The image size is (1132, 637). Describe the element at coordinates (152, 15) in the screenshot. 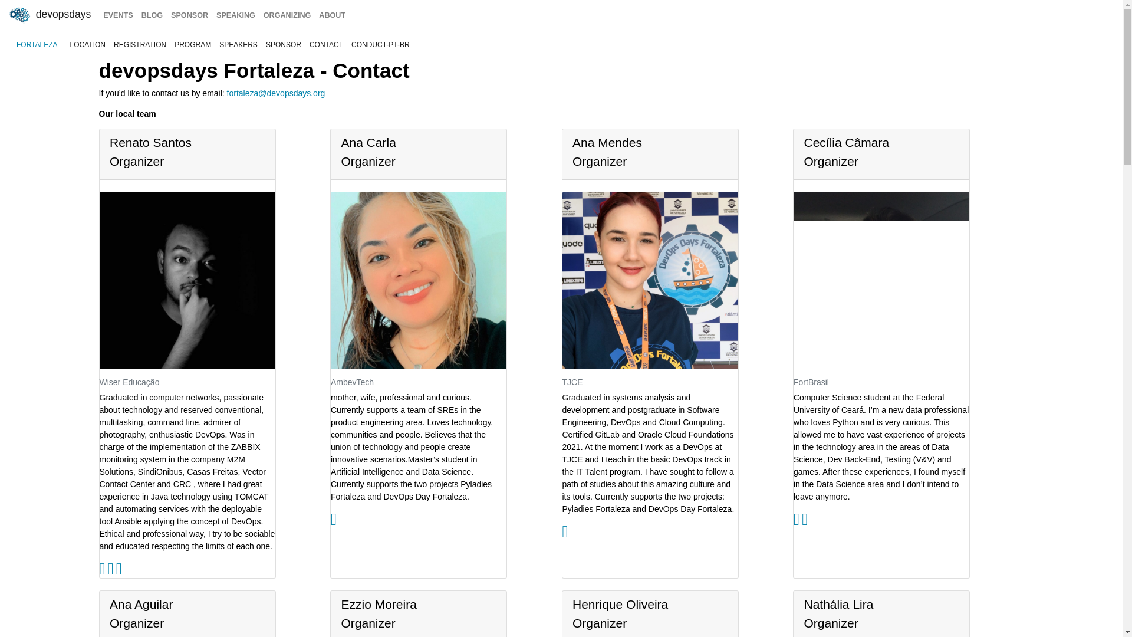

I see `BLOG` at that location.